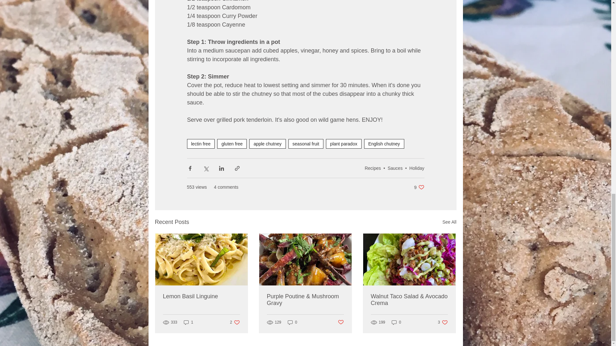 The width and height of the screenshot is (616, 346). Describe the element at coordinates (306, 144) in the screenshot. I see `seasonal fruit` at that location.